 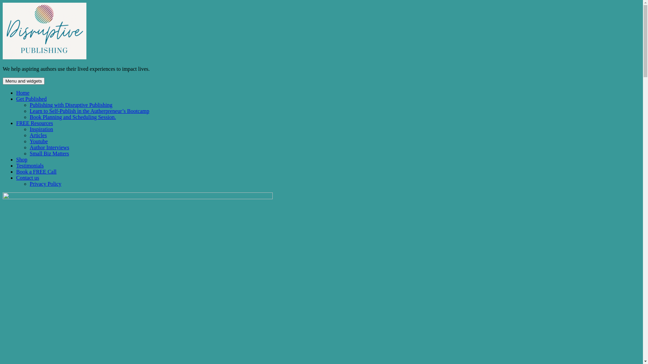 I want to click on Youtube, so click(x=39, y=142).